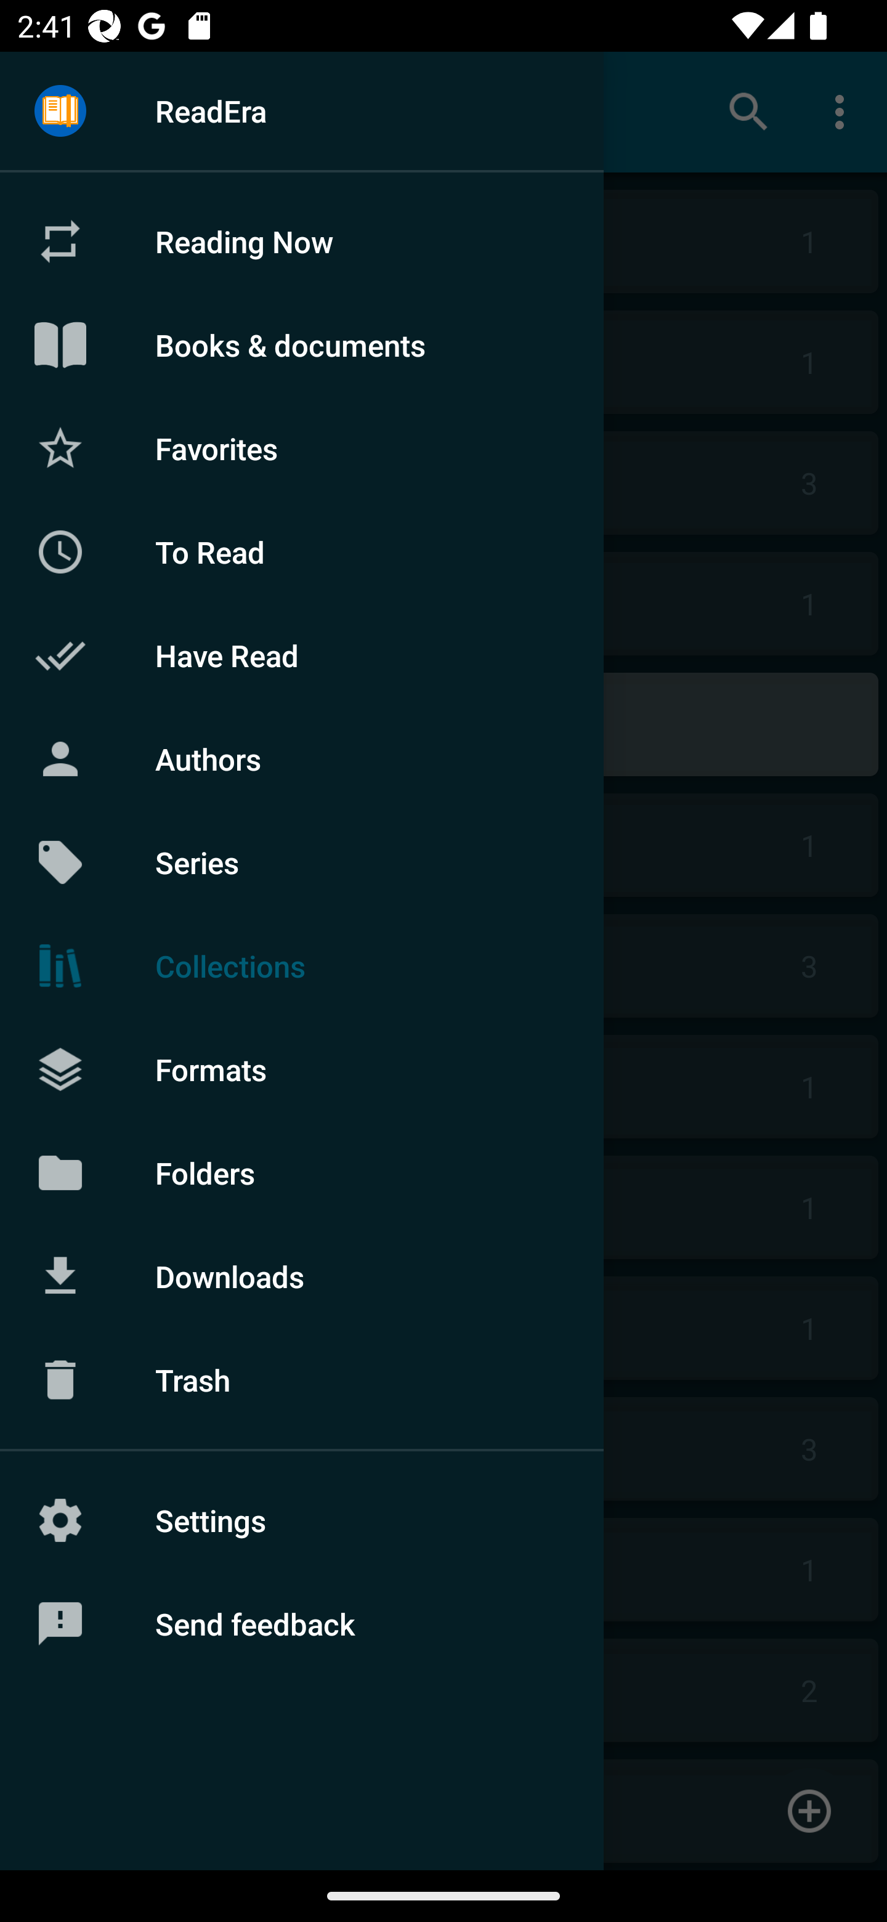  Describe the element at coordinates (302, 759) in the screenshot. I see `Authors` at that location.